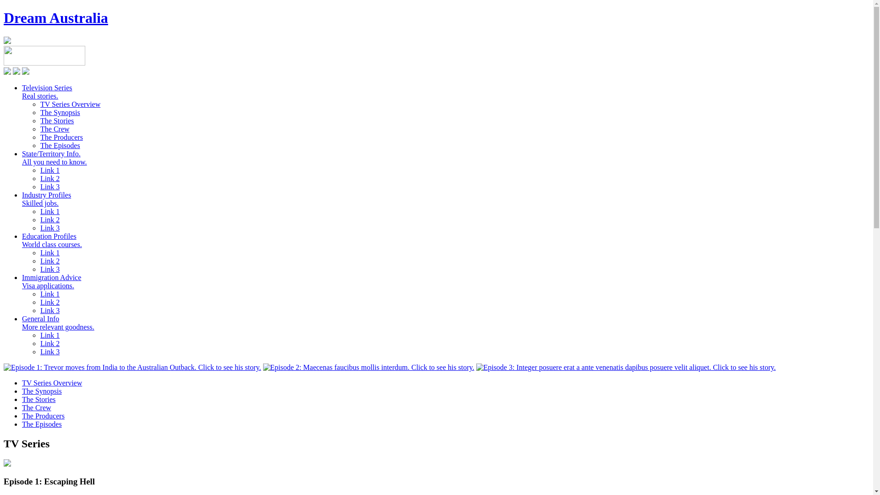  I want to click on The Stories, so click(57, 121).